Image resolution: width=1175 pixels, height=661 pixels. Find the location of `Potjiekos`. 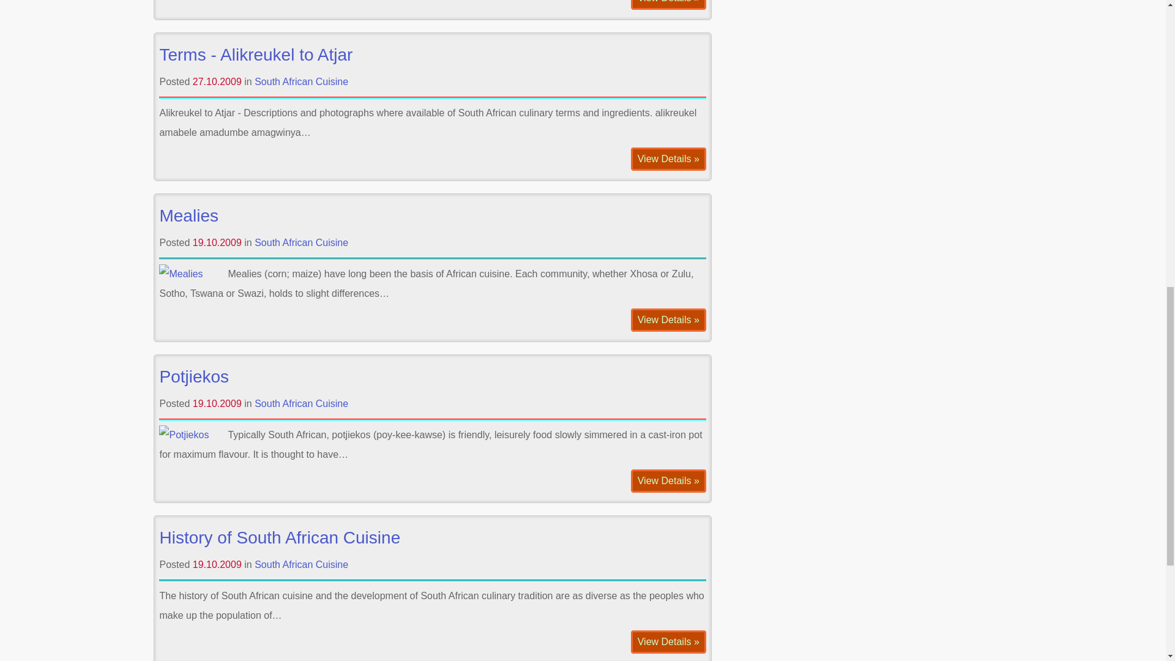

Potjiekos is located at coordinates (193, 376).